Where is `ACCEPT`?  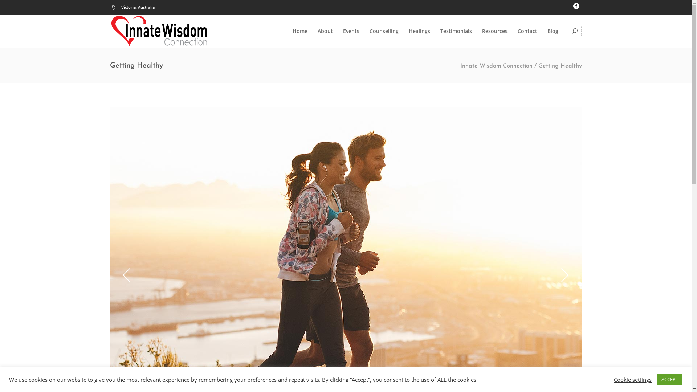 ACCEPT is located at coordinates (670, 380).